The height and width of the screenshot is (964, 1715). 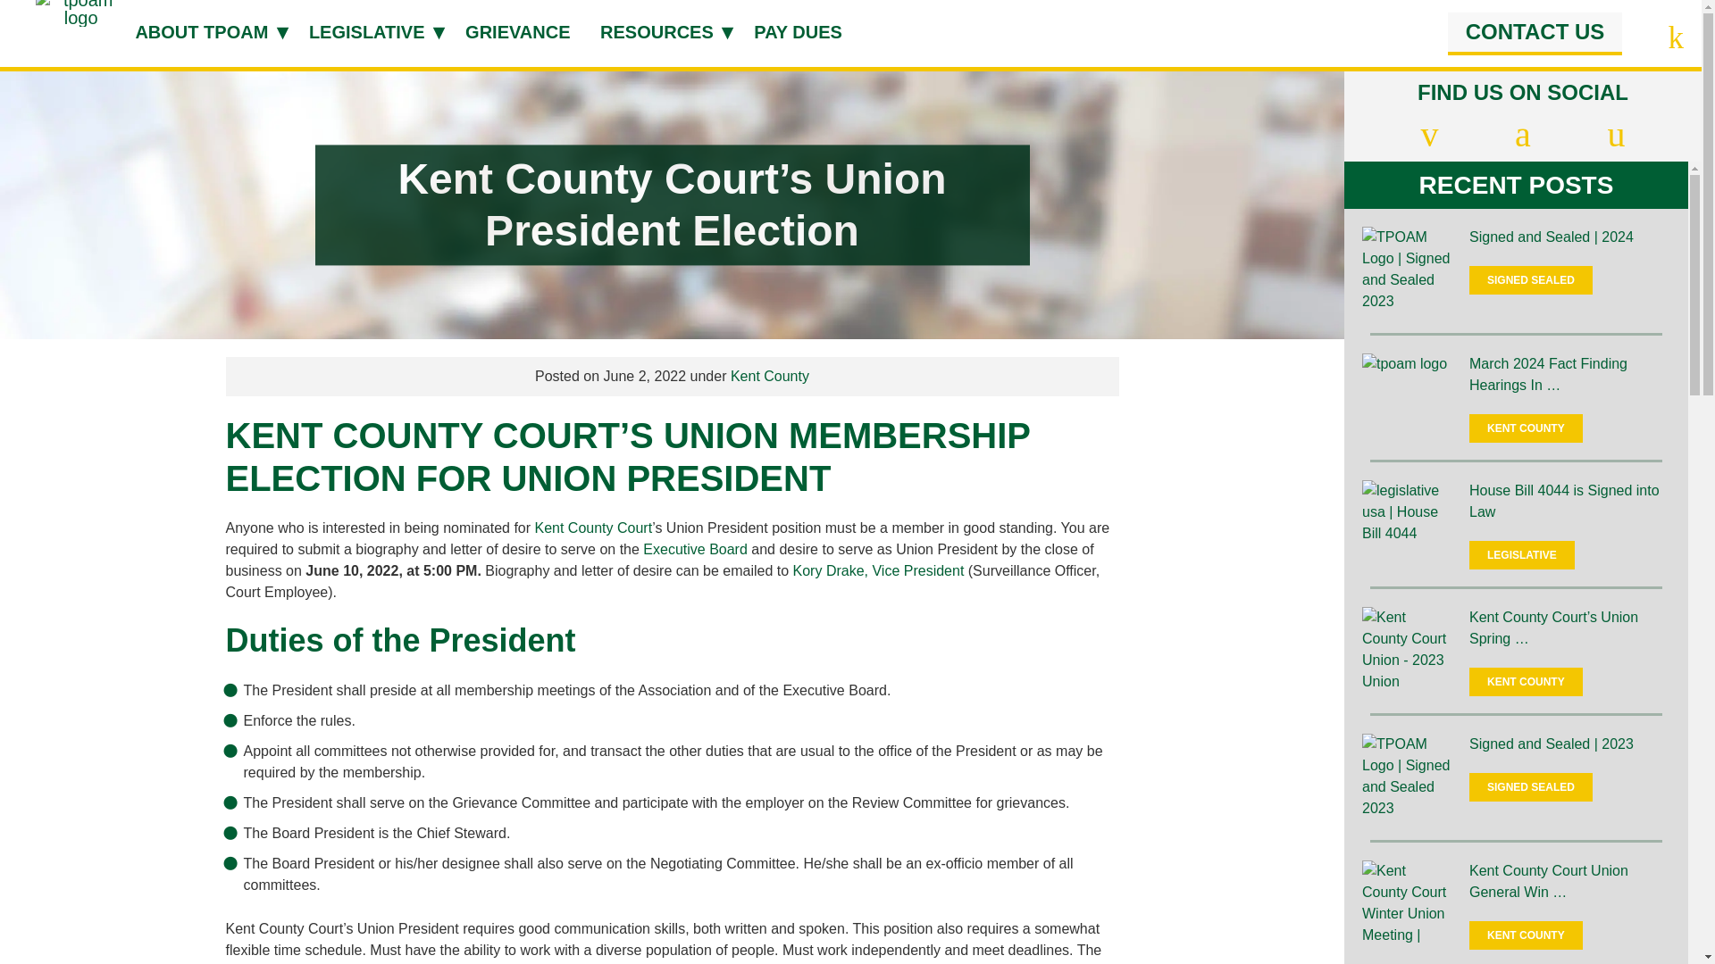 What do you see at coordinates (1535, 34) in the screenshot?
I see `CONTACT US` at bounding box center [1535, 34].